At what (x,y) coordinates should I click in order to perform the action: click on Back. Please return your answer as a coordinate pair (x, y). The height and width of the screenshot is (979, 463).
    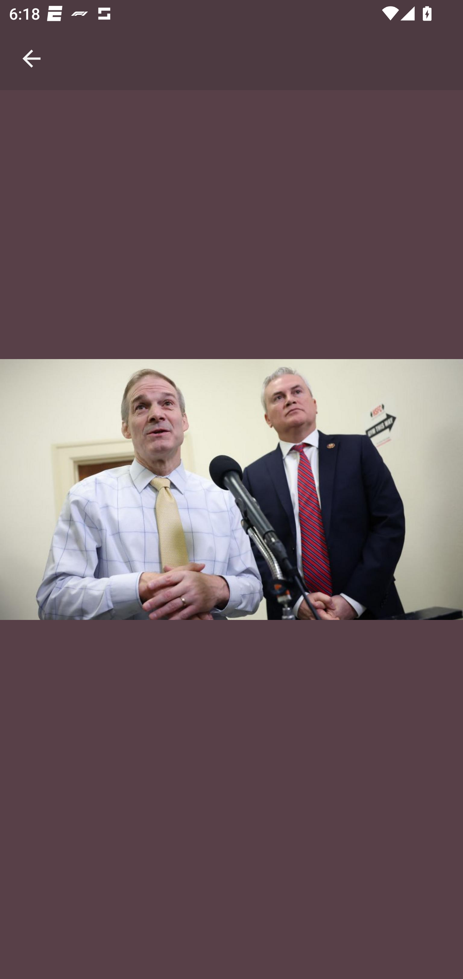
    Looking at the image, I should click on (32, 45).